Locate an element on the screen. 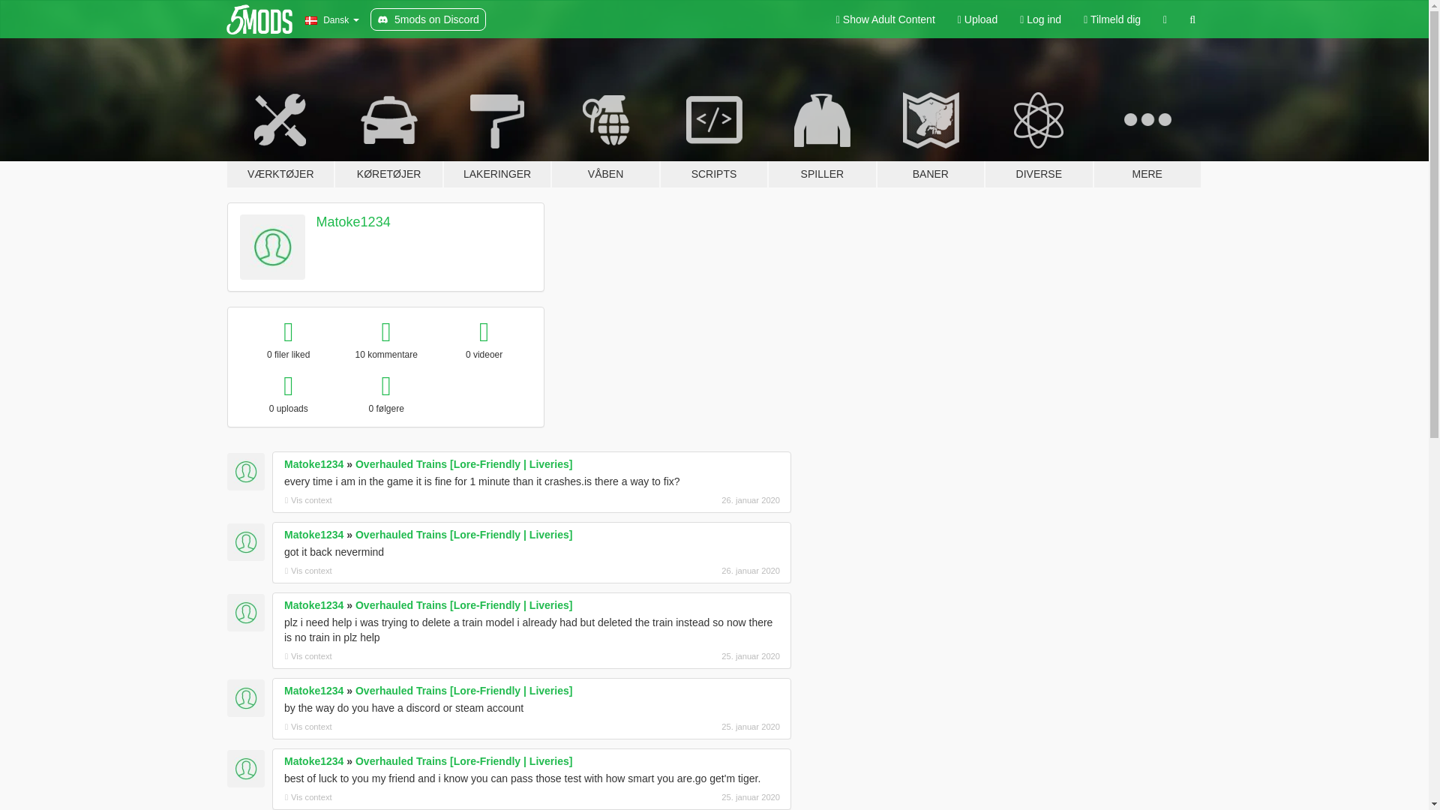 This screenshot has width=1440, height=810. Light mode is located at coordinates (885, 19).